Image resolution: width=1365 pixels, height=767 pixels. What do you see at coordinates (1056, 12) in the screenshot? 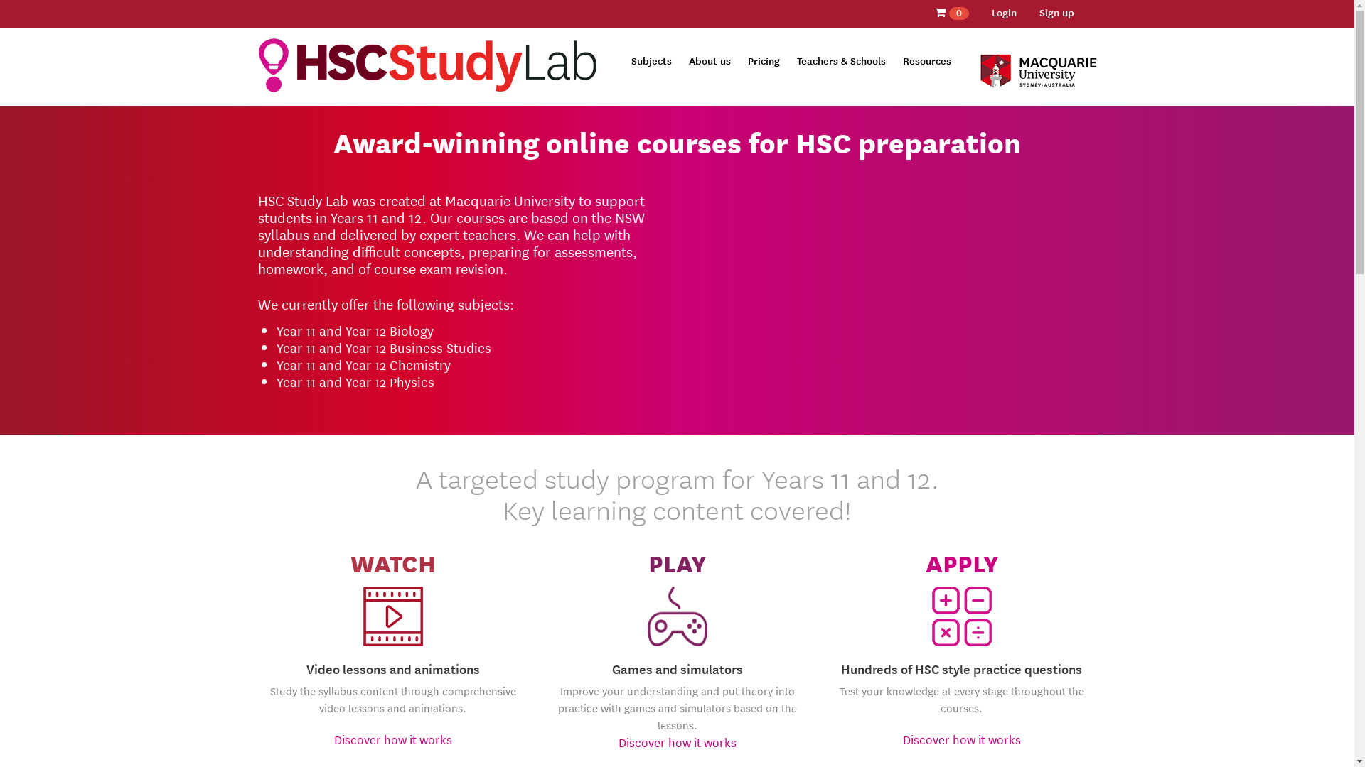
I see `Sign up` at bounding box center [1056, 12].